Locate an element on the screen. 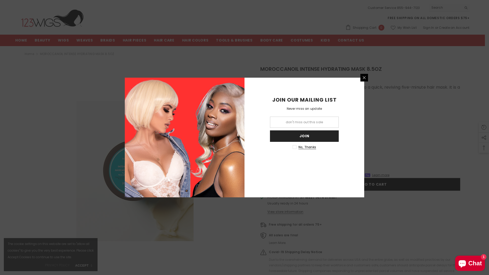 This screenshot has width=489, height=275. Sign In is located at coordinates (429, 28).